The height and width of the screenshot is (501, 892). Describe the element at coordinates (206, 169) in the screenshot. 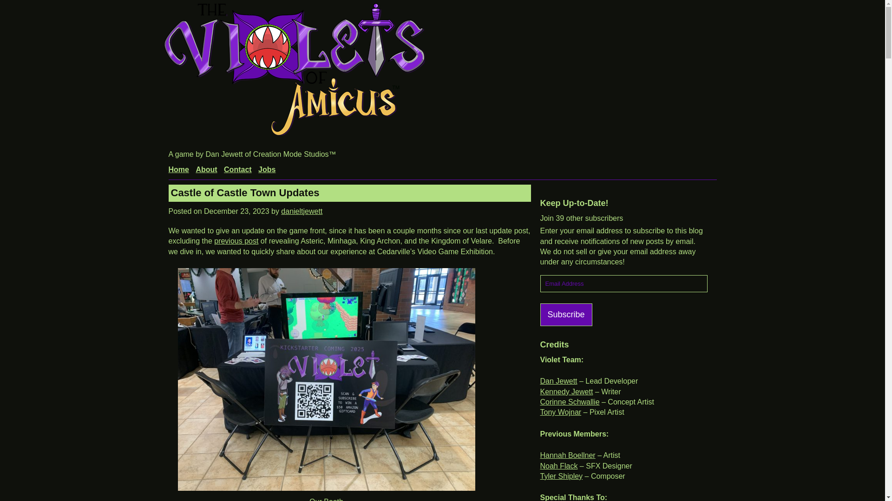

I see `About` at that location.